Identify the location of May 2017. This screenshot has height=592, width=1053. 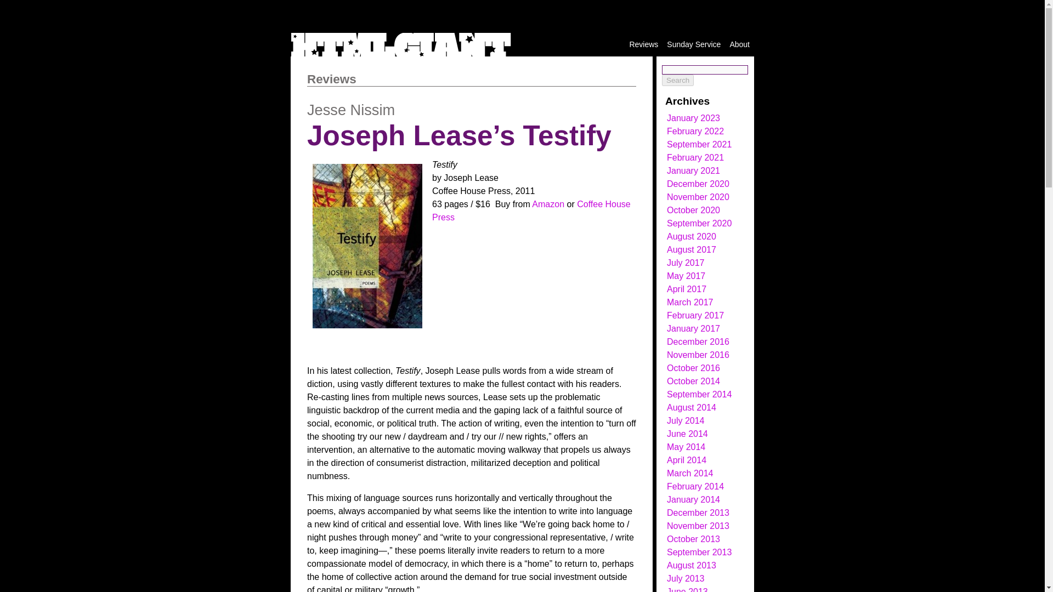
(686, 275).